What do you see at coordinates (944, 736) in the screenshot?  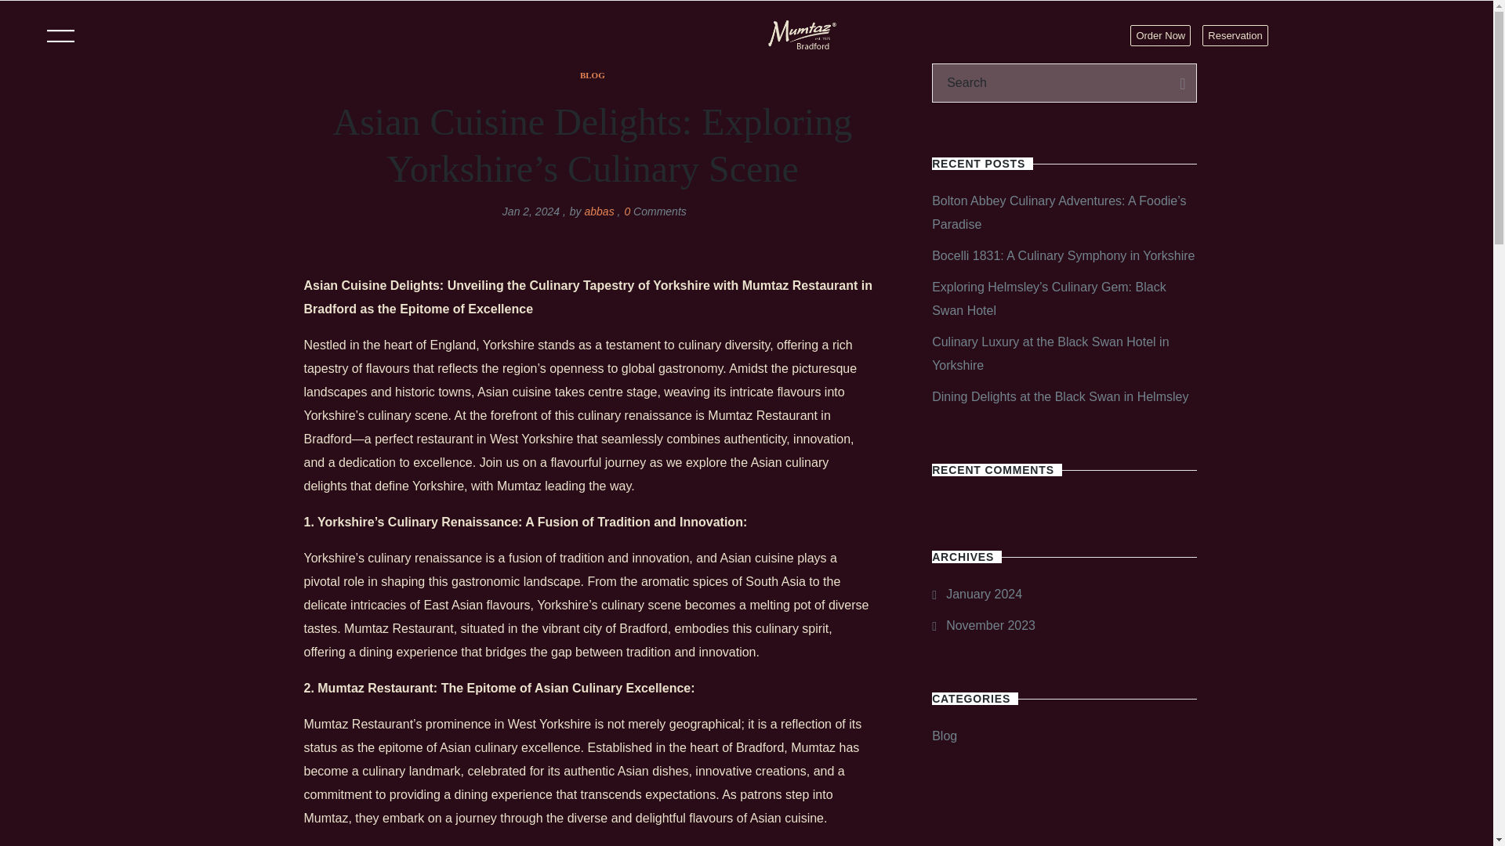 I see `Blog` at bounding box center [944, 736].